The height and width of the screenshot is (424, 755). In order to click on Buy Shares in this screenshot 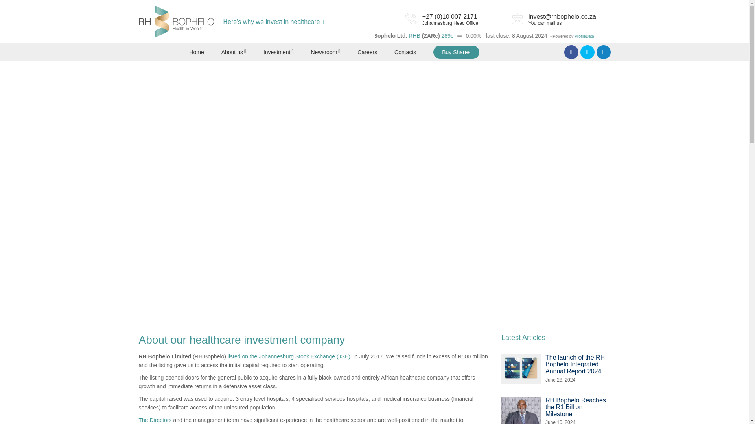, I will do `click(456, 52)`.